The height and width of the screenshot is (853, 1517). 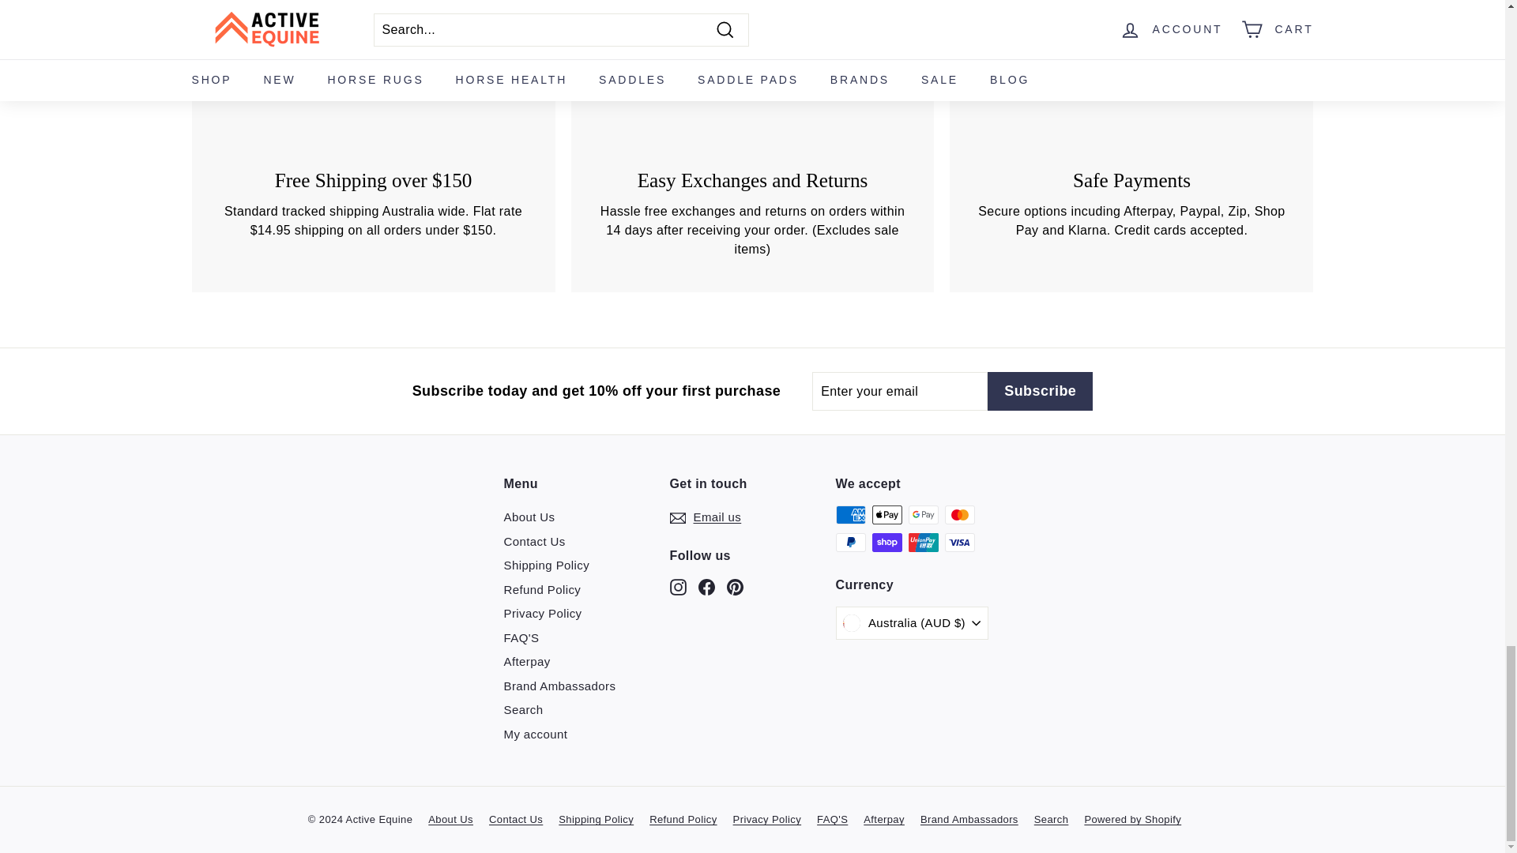 What do you see at coordinates (735, 586) in the screenshot?
I see `Active Equine on Pinterest` at bounding box center [735, 586].